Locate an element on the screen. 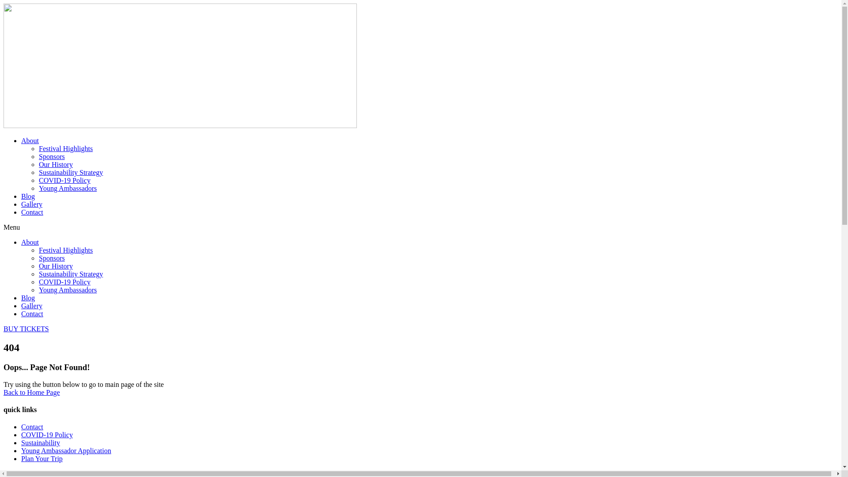  Our History is located at coordinates (56, 164).